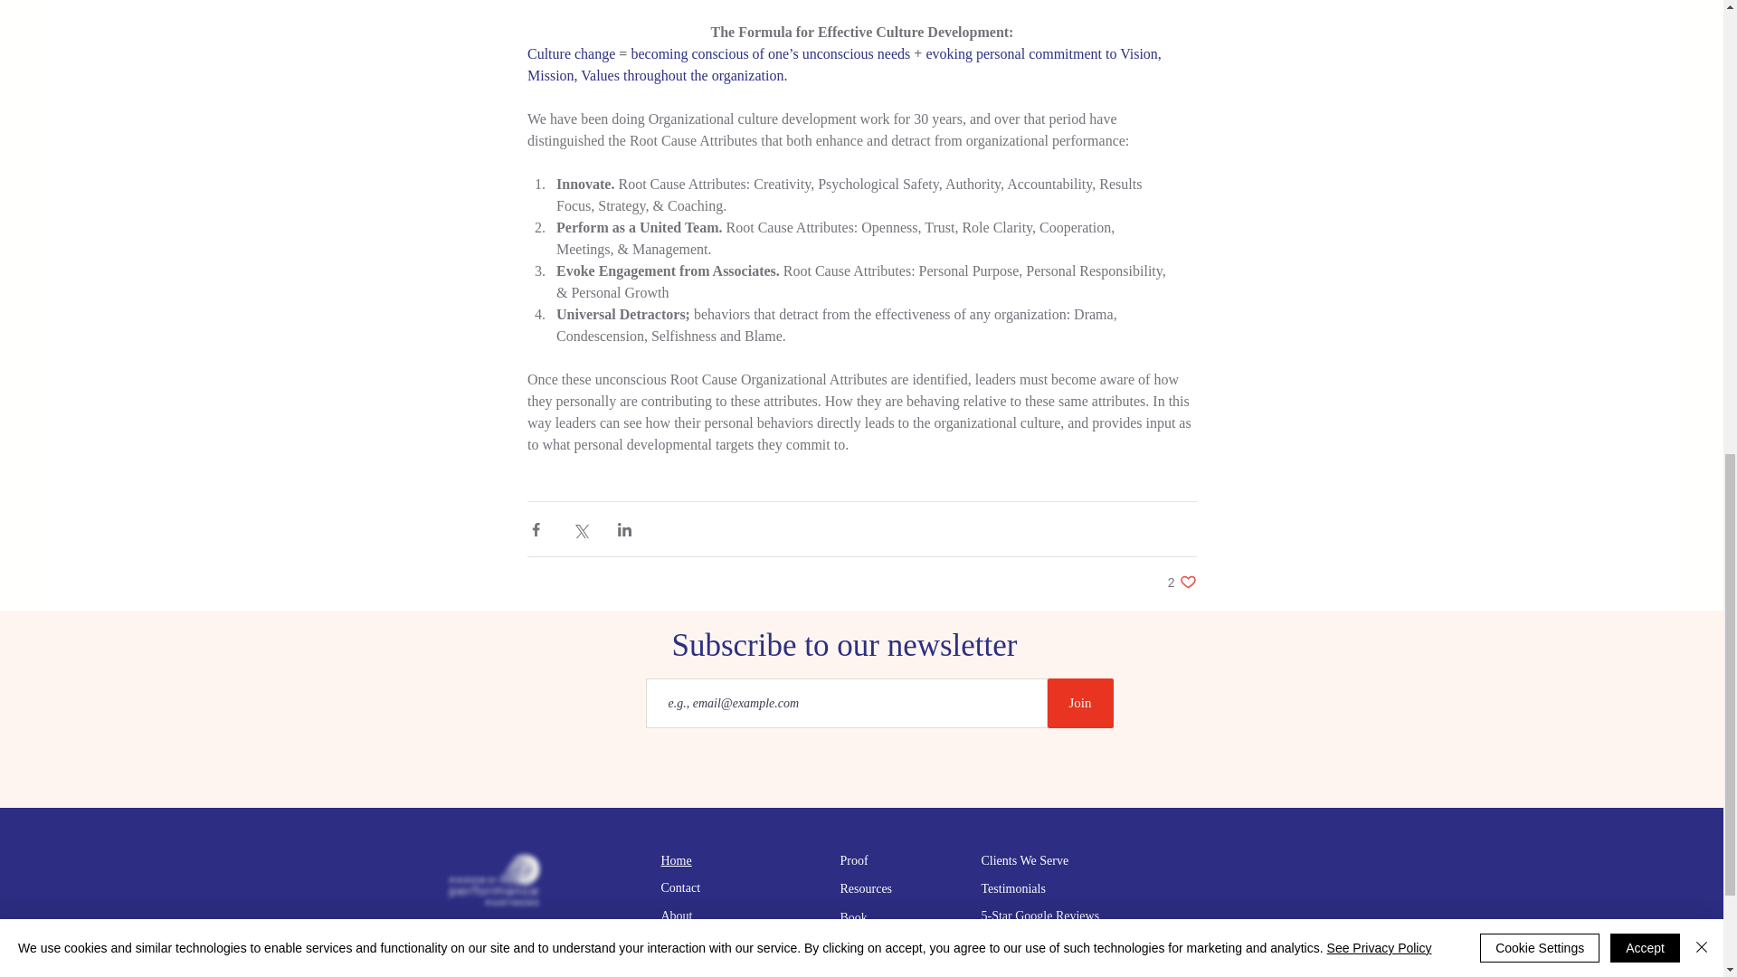  Describe the element at coordinates (675, 915) in the screenshot. I see `About` at that location.